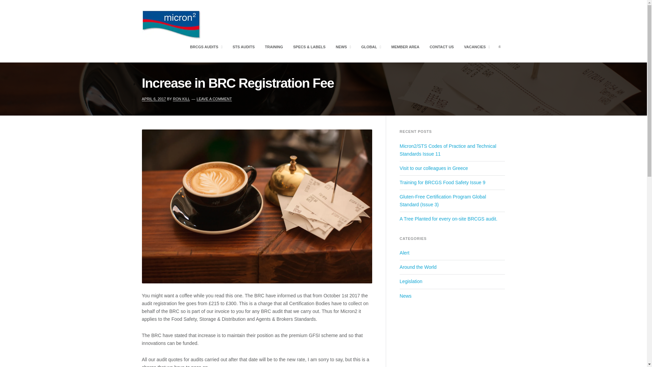  Describe the element at coordinates (181, 99) in the screenshot. I see `RON KILL` at that location.